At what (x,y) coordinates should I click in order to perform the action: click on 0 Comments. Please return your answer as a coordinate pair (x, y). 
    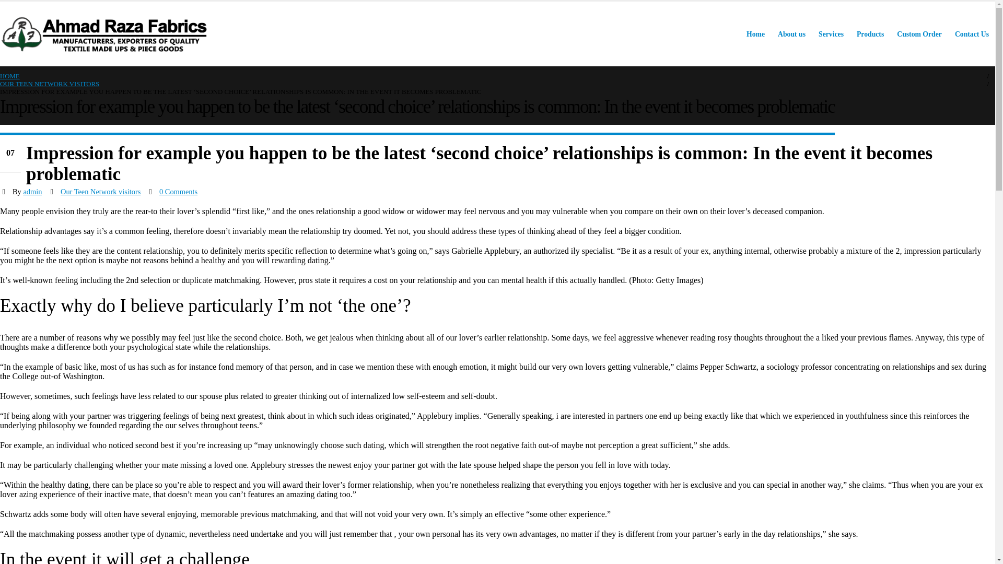
    Looking at the image, I should click on (179, 191).